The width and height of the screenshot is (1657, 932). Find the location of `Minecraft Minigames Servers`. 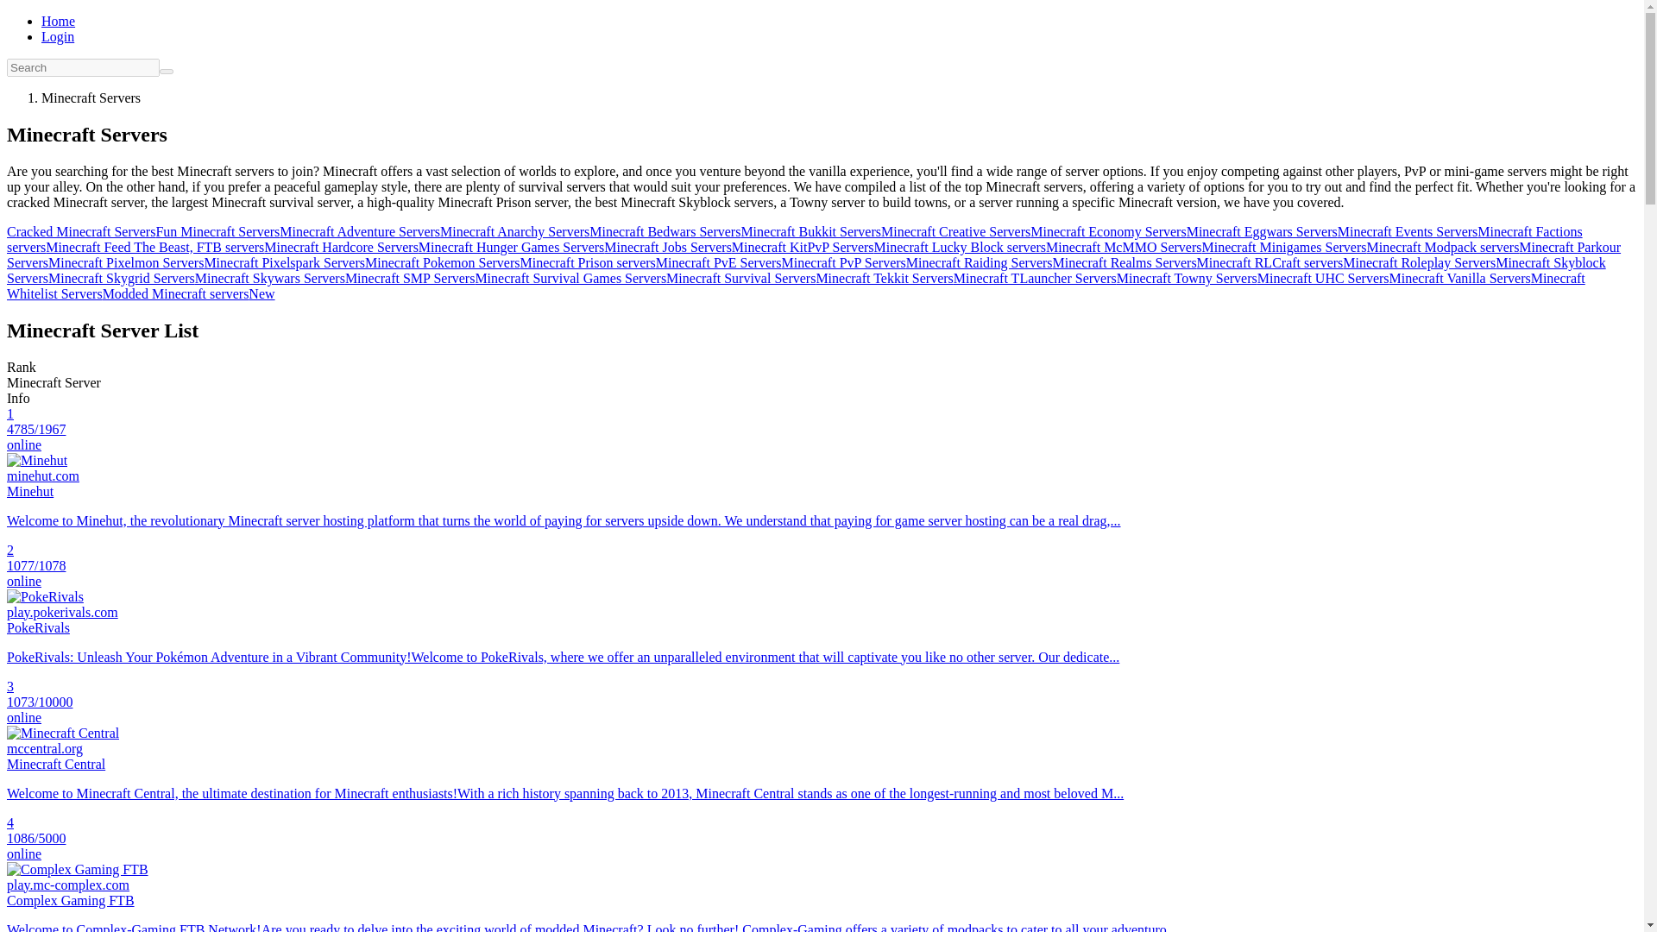

Minecraft Minigames Servers is located at coordinates (1283, 247).